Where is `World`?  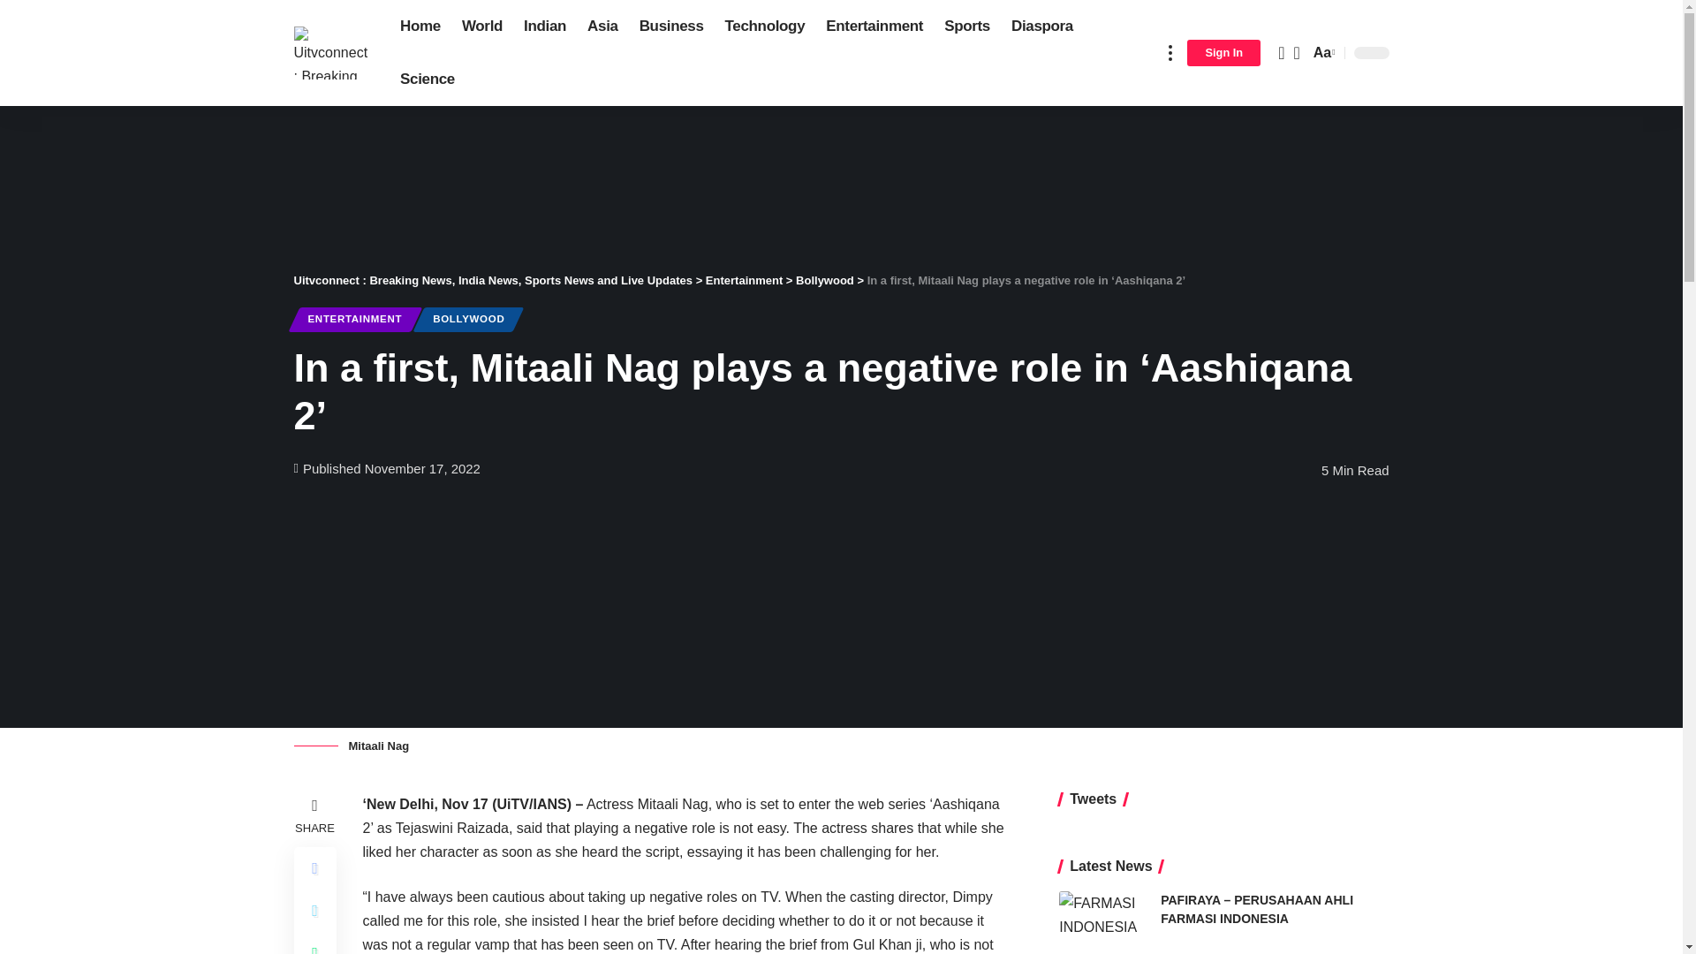 World is located at coordinates (482, 26).